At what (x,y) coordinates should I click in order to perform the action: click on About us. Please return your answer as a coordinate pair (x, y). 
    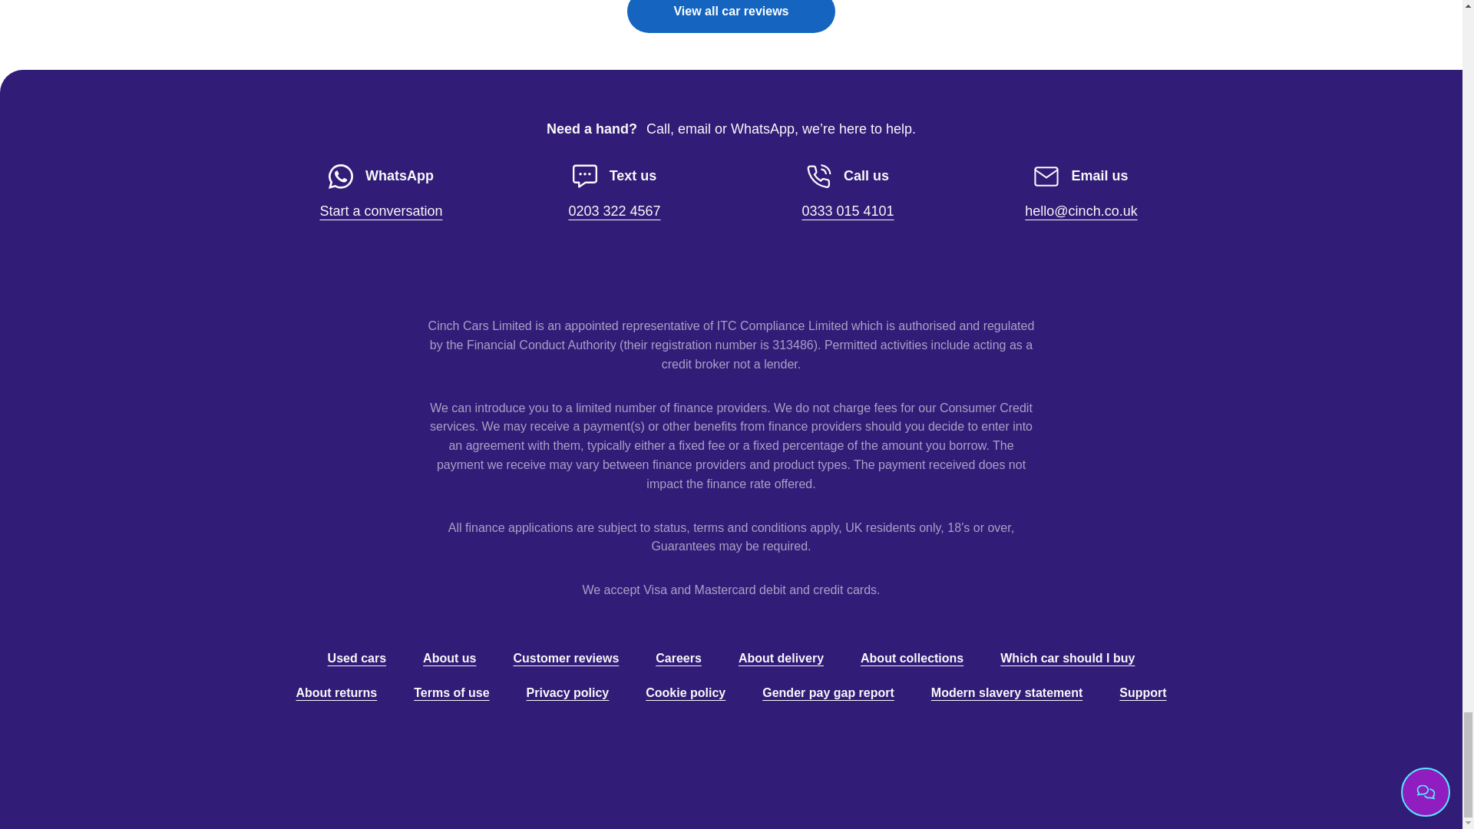
    Looking at the image, I should click on (450, 658).